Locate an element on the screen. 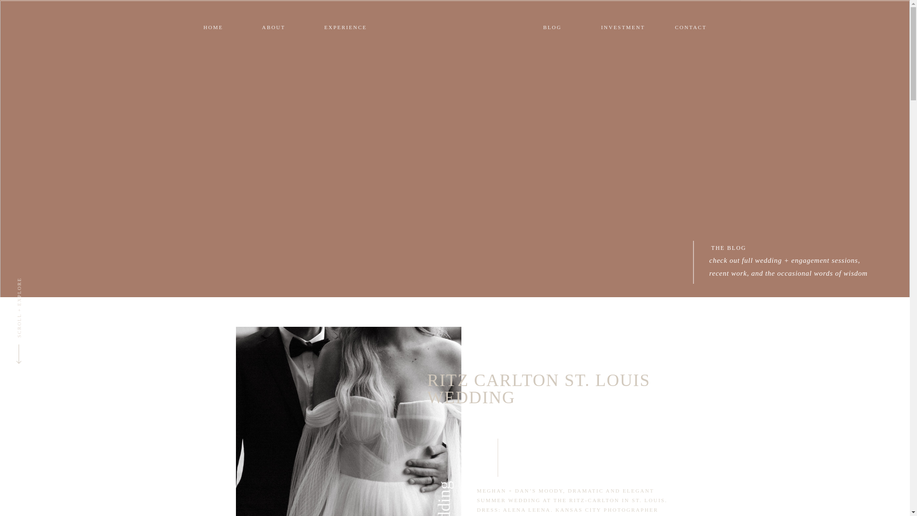 The image size is (917, 516). BLOG is located at coordinates (552, 27).